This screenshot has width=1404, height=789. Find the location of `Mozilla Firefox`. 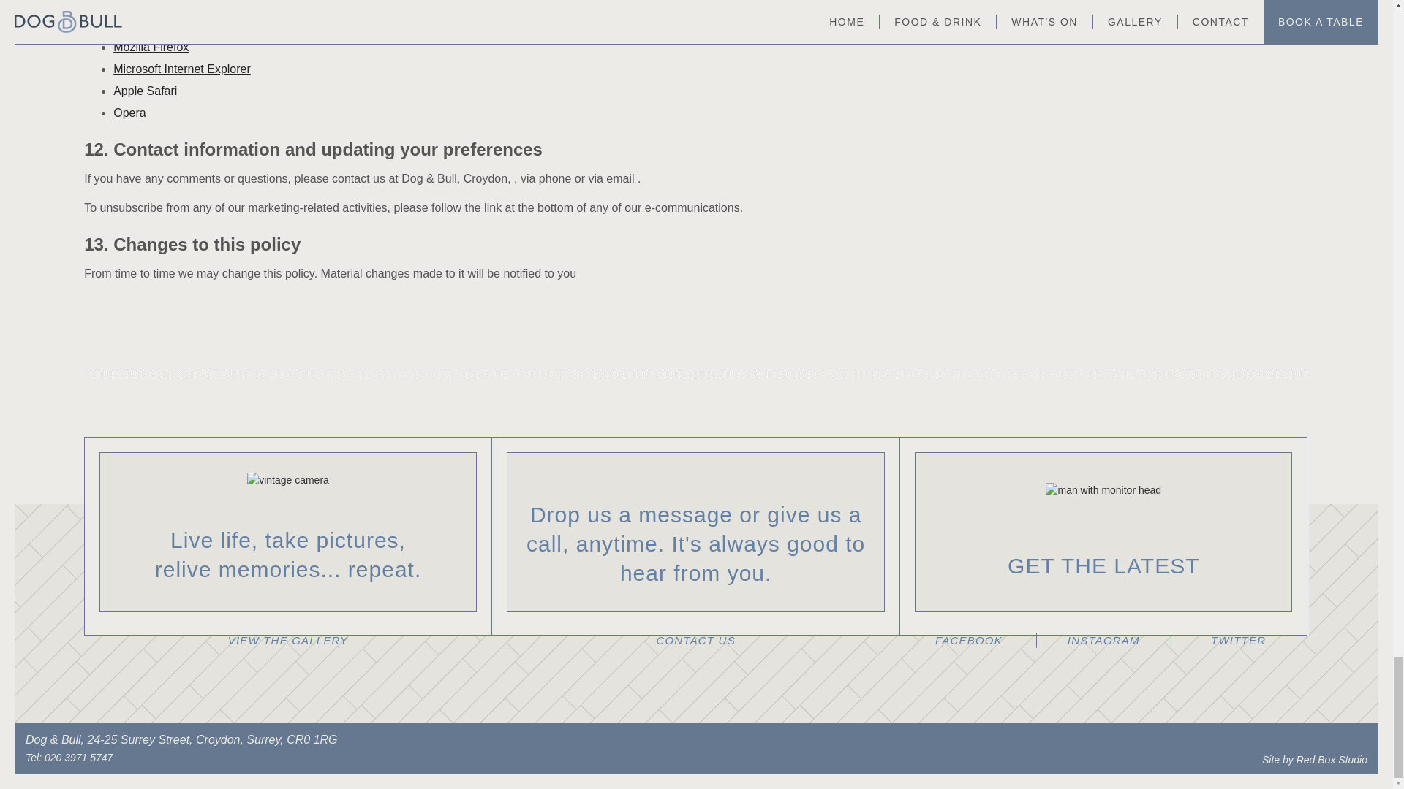

Mozilla Firefox is located at coordinates (151, 47).